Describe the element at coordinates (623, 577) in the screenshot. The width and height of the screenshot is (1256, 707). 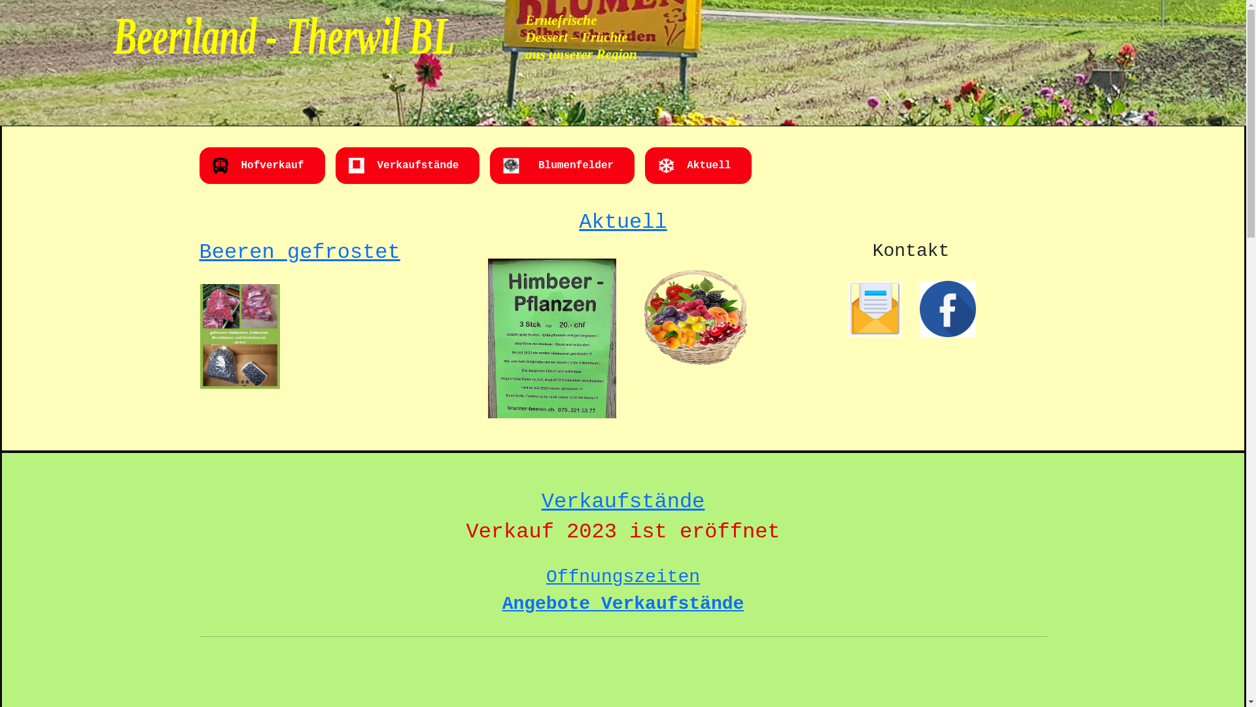
I see `Offnungszeiten` at that location.